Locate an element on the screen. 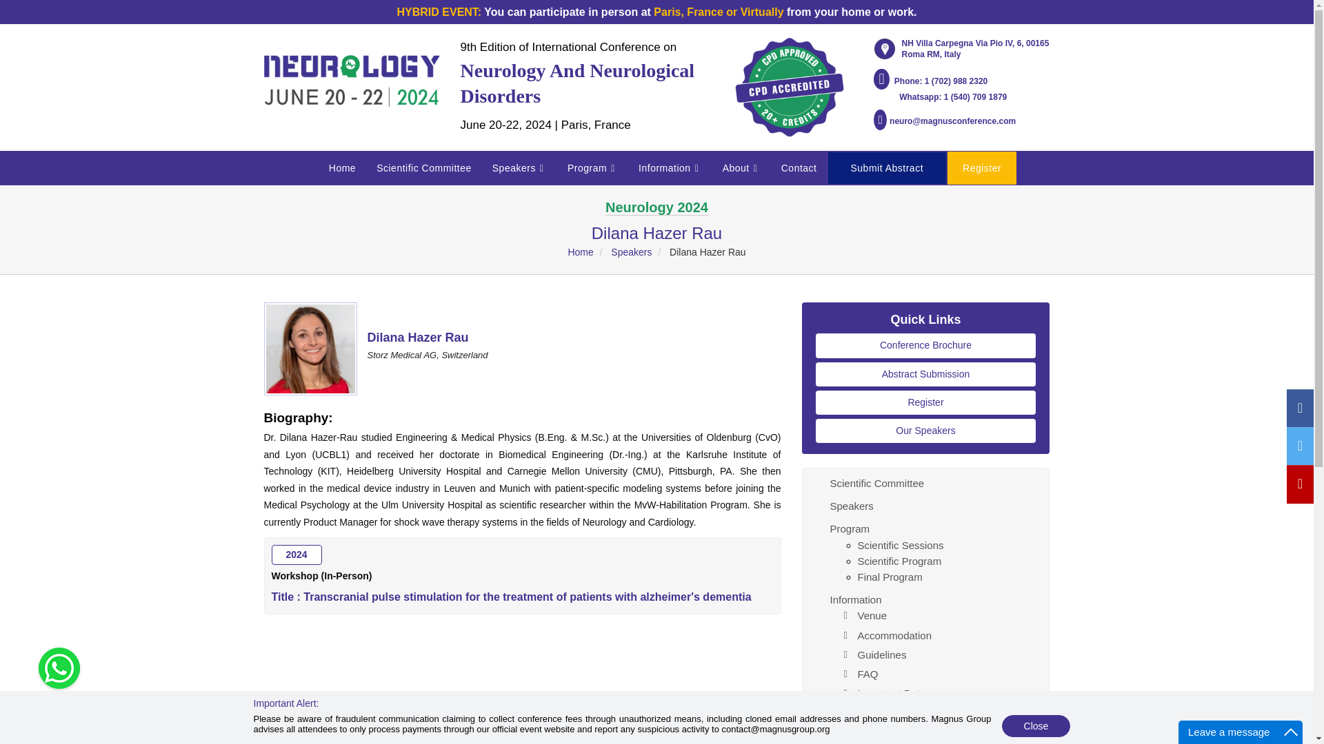 The height and width of the screenshot is (744, 1324). Submit Abstract is located at coordinates (887, 168).